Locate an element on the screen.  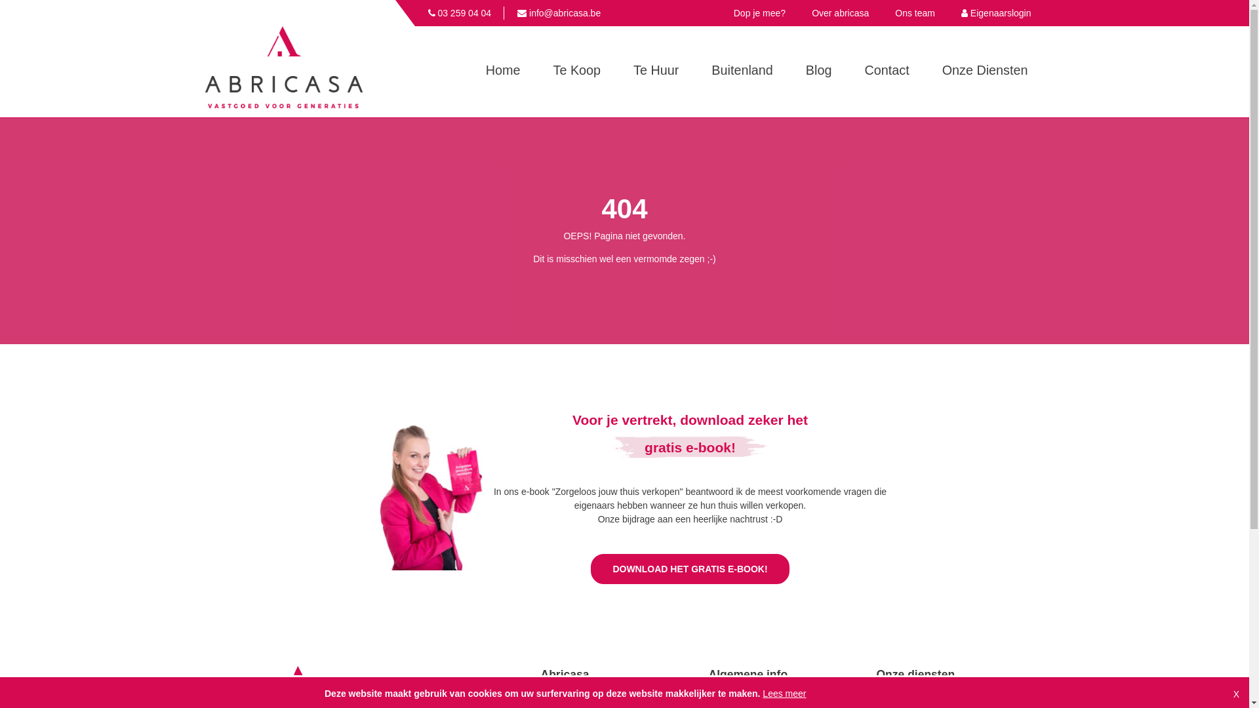
Contact is located at coordinates (887, 72).